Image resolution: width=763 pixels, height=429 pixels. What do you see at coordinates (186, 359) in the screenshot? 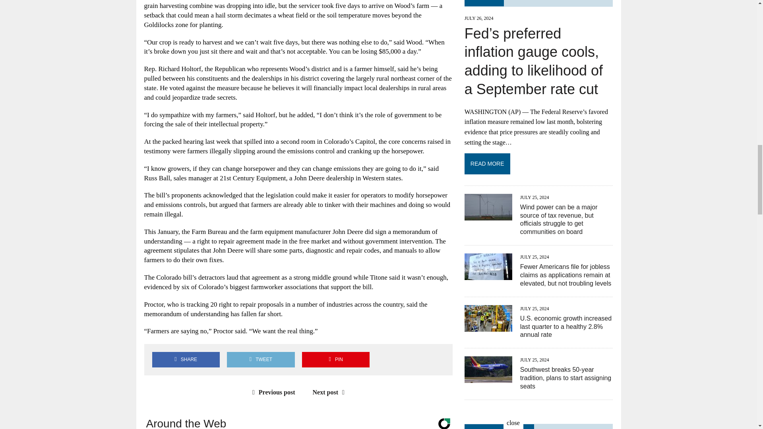
I see `Share on Facebook` at bounding box center [186, 359].